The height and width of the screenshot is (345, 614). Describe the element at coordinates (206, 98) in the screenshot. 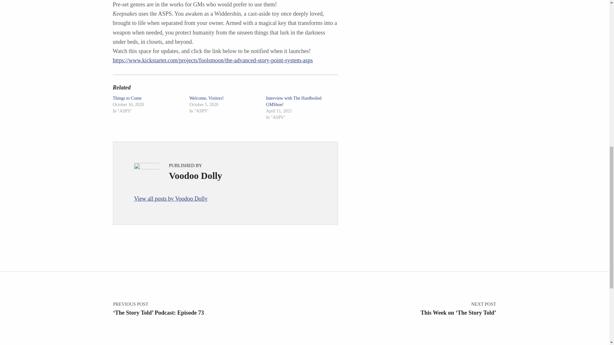

I see `Welcome, Visitors!` at that location.